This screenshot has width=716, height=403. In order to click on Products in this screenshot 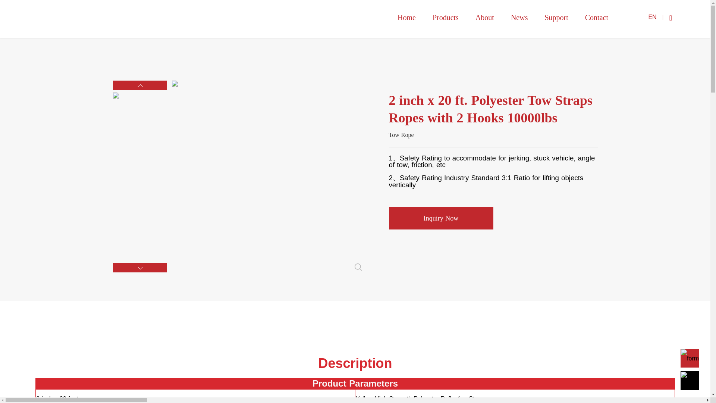, I will do `click(445, 17)`.